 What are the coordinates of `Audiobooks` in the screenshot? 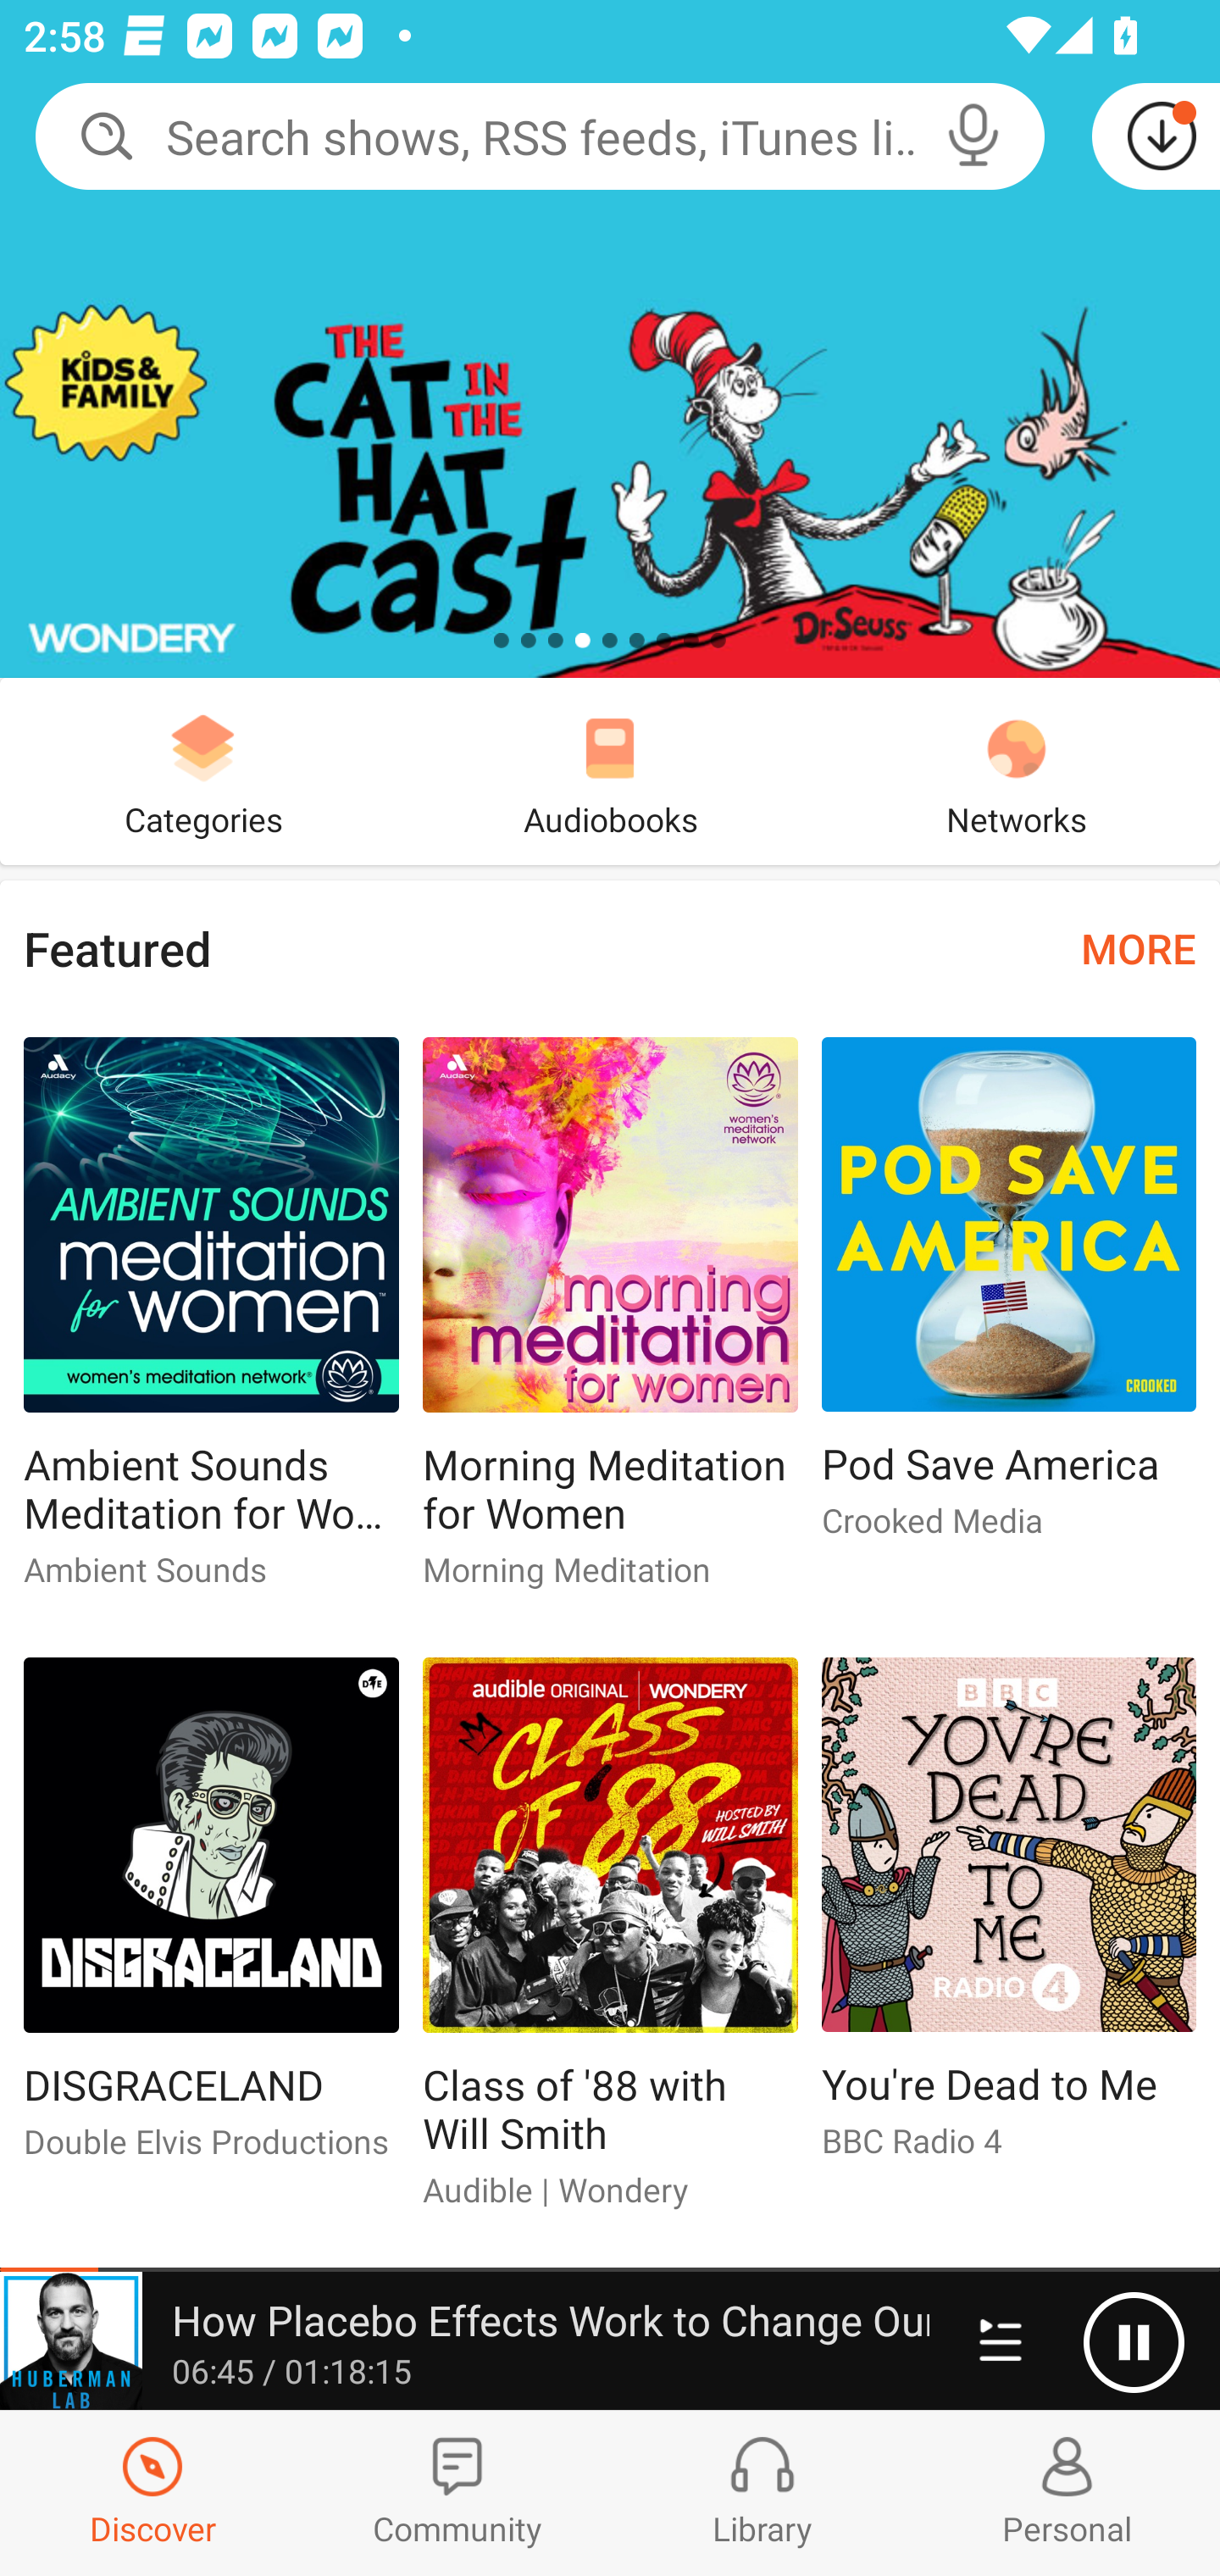 It's located at (610, 771).